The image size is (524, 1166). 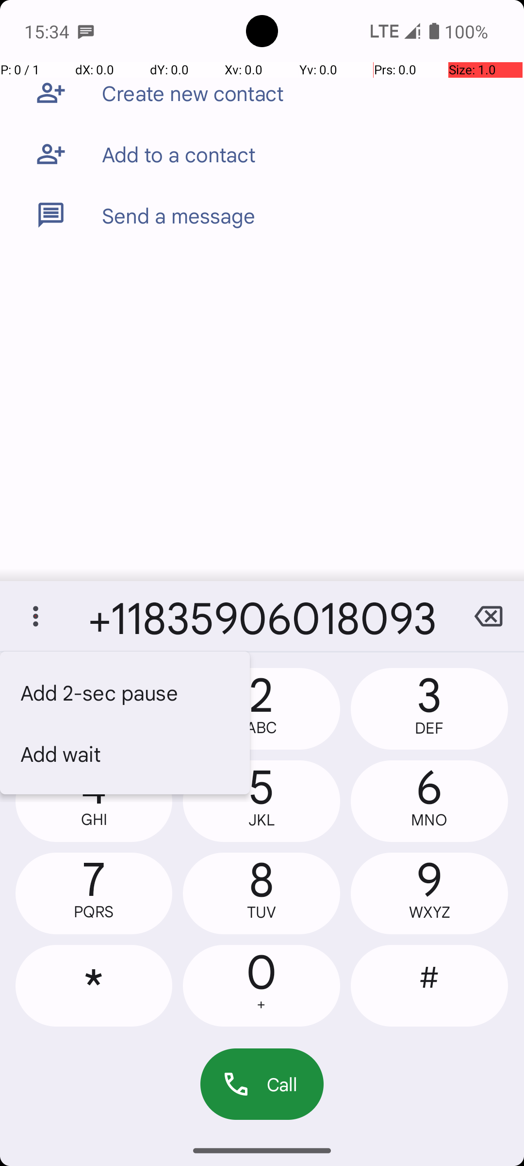 What do you see at coordinates (125, 692) in the screenshot?
I see `Add 2-sec pause` at bounding box center [125, 692].